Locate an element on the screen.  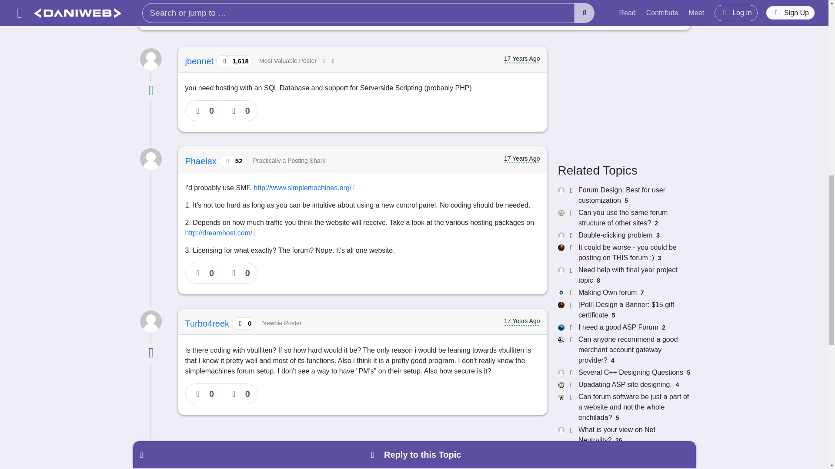
0 is located at coordinates (204, 393).